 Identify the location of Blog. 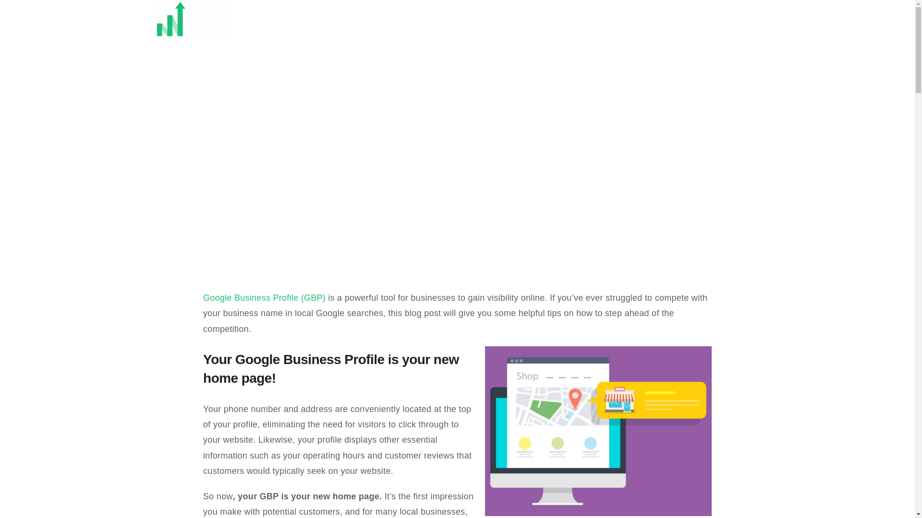
(668, 23).